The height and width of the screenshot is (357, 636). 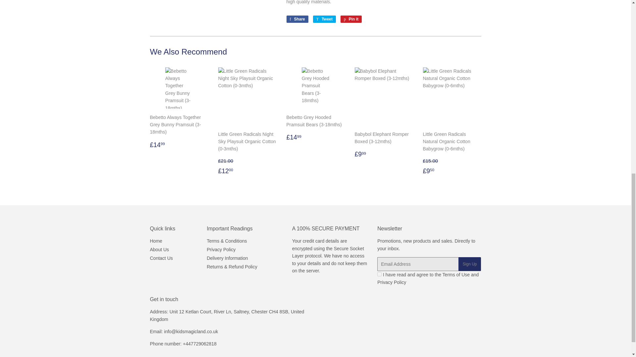 What do you see at coordinates (351, 19) in the screenshot?
I see `Pin on Pinterest` at bounding box center [351, 19].